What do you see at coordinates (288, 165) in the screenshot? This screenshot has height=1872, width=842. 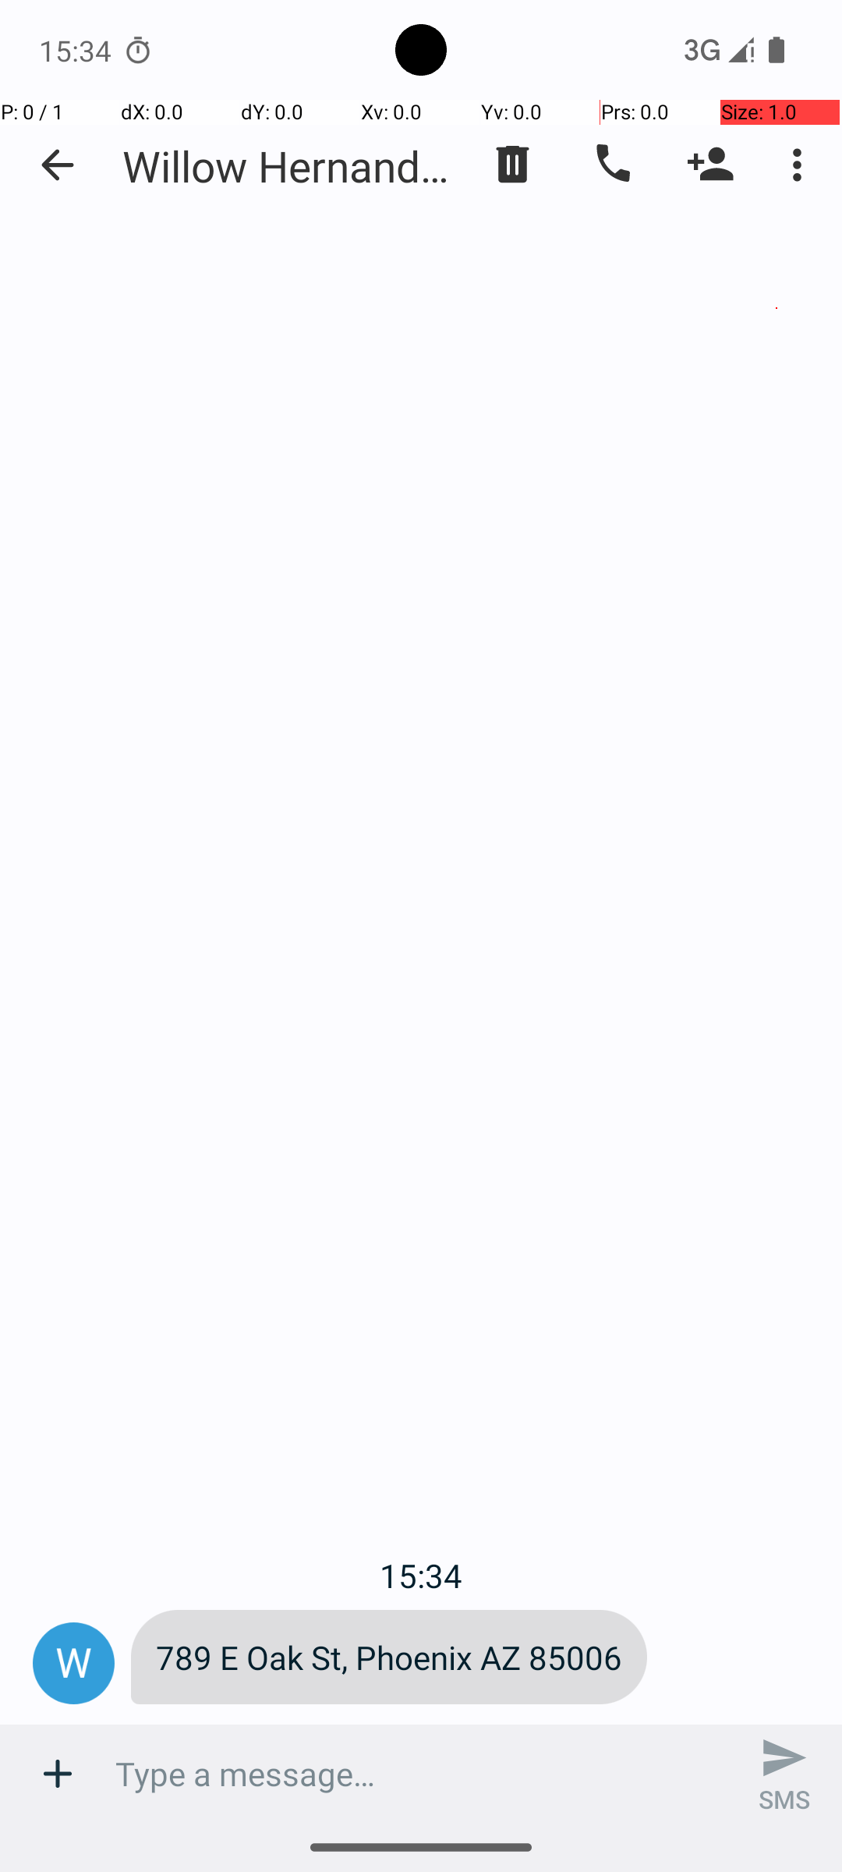 I see `Willow Hernandez` at bounding box center [288, 165].